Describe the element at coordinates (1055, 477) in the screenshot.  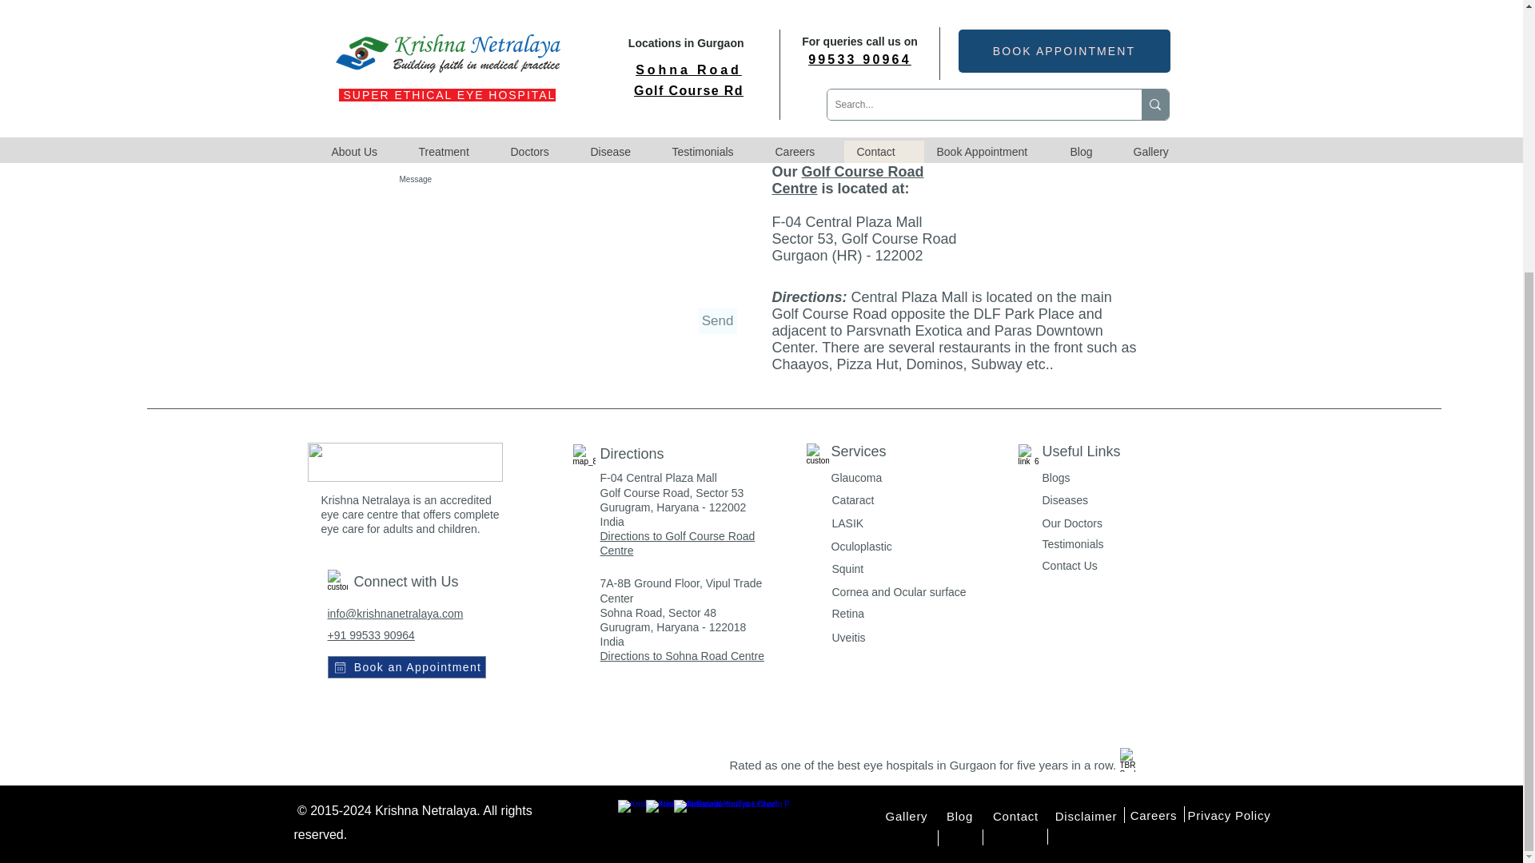
I see `Blogs` at that location.